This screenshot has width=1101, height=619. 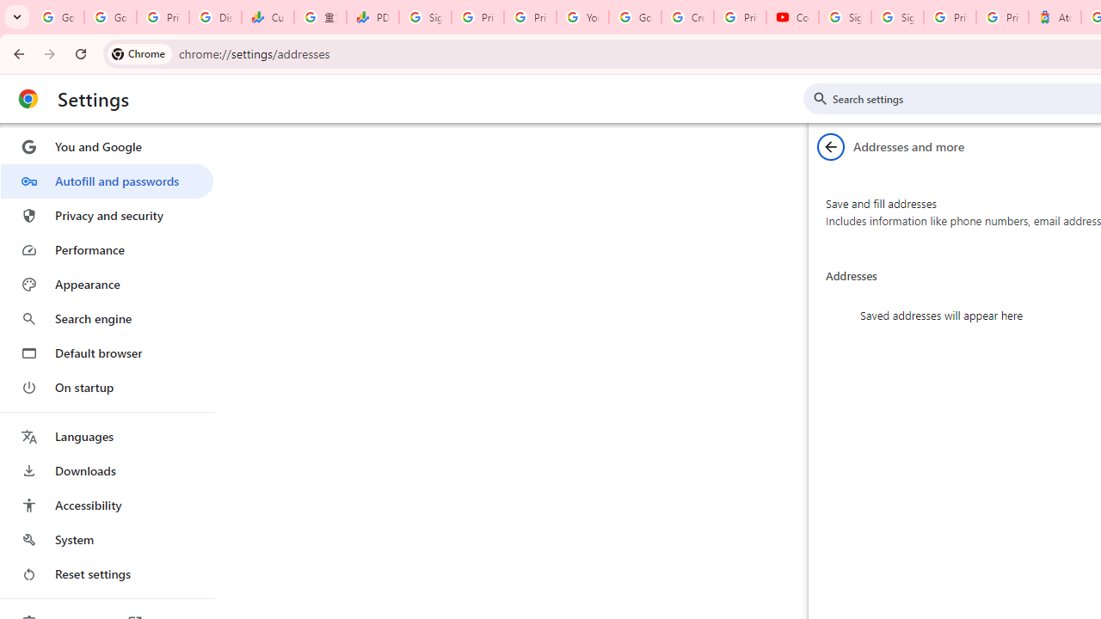 I want to click on Sign in - Google Accounts, so click(x=896, y=17).